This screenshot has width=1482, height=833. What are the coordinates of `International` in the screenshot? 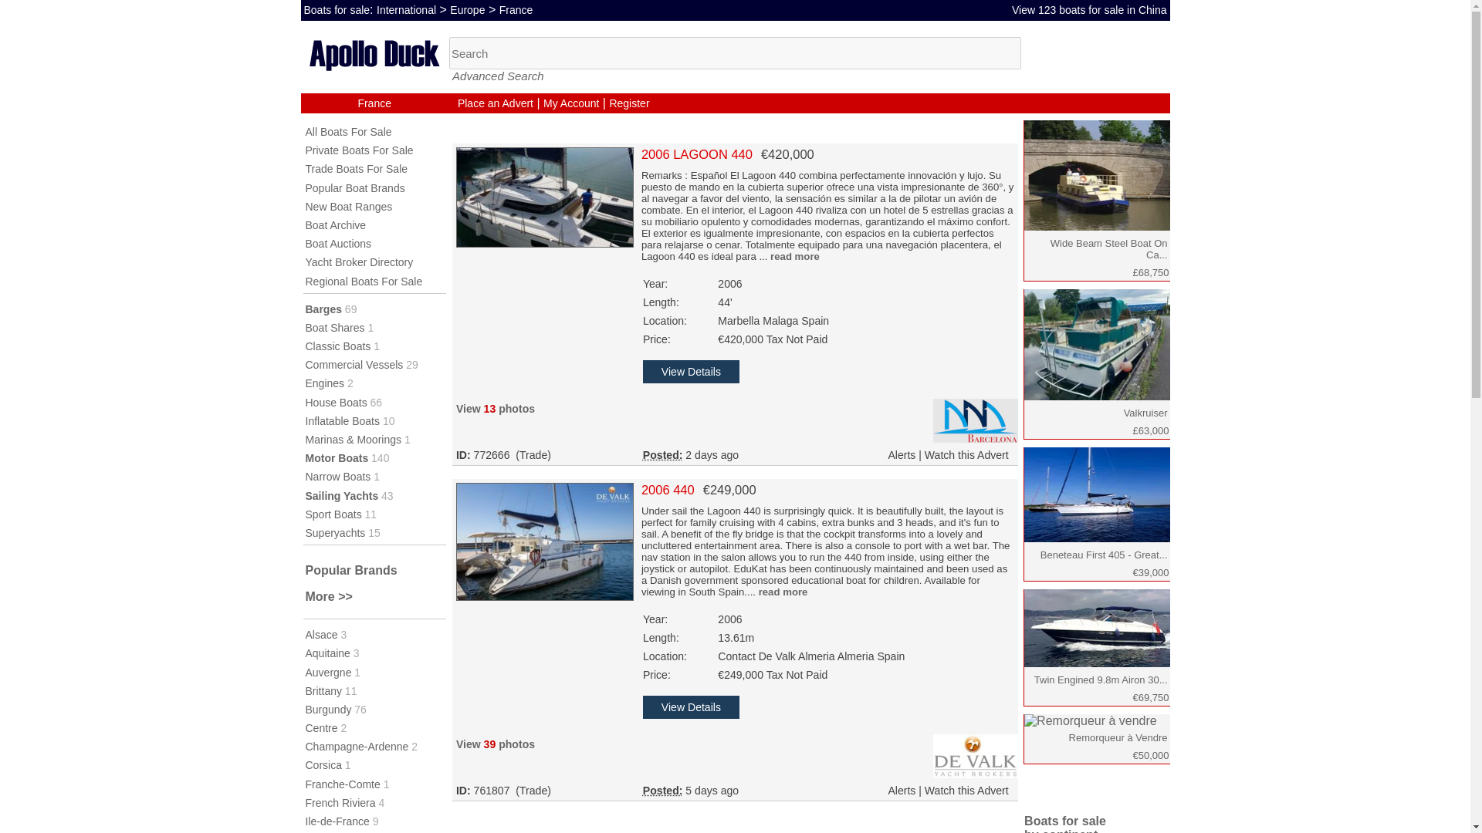 It's located at (406, 9).